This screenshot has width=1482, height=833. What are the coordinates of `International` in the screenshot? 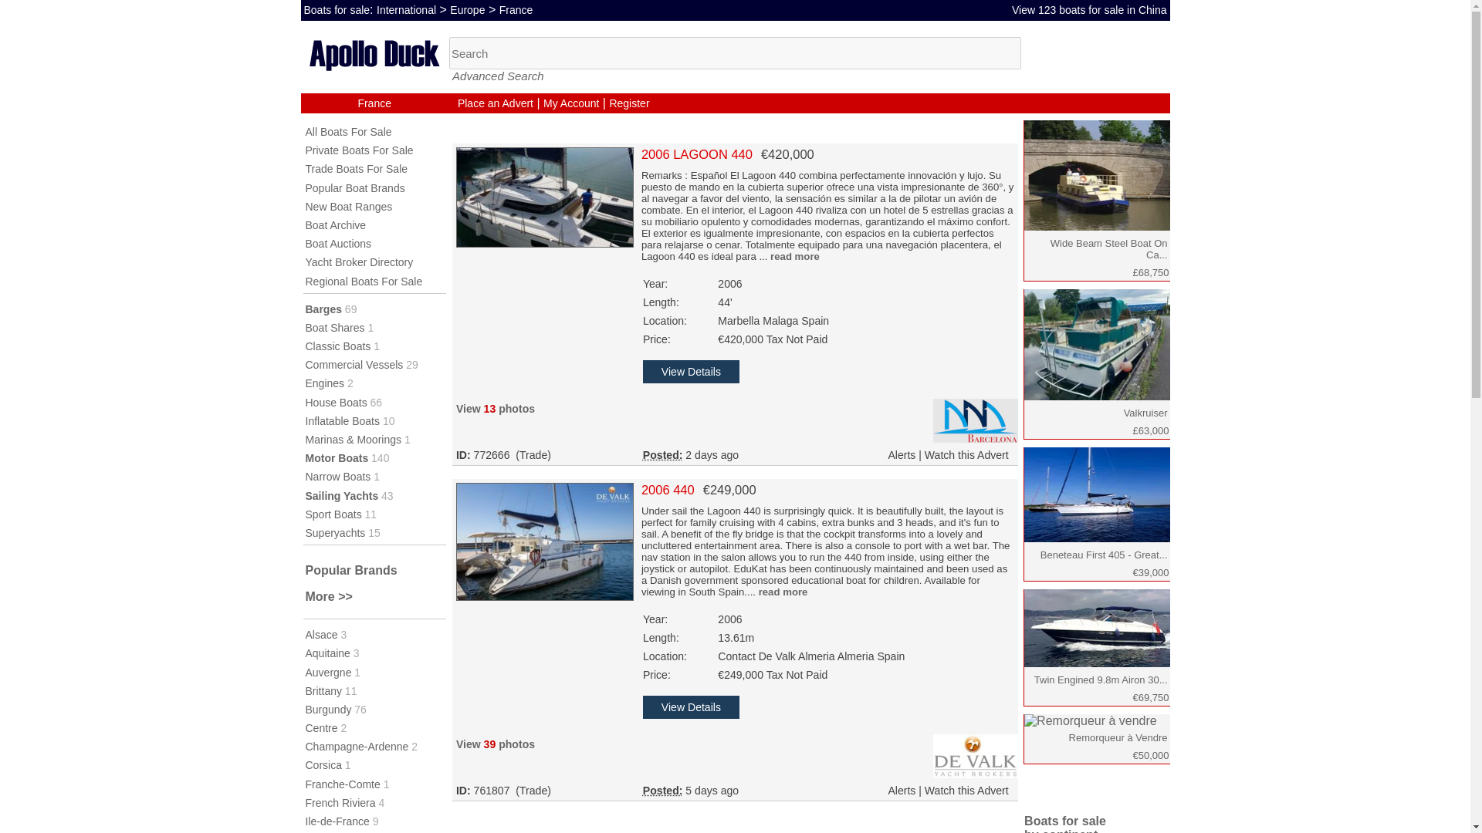 It's located at (406, 9).